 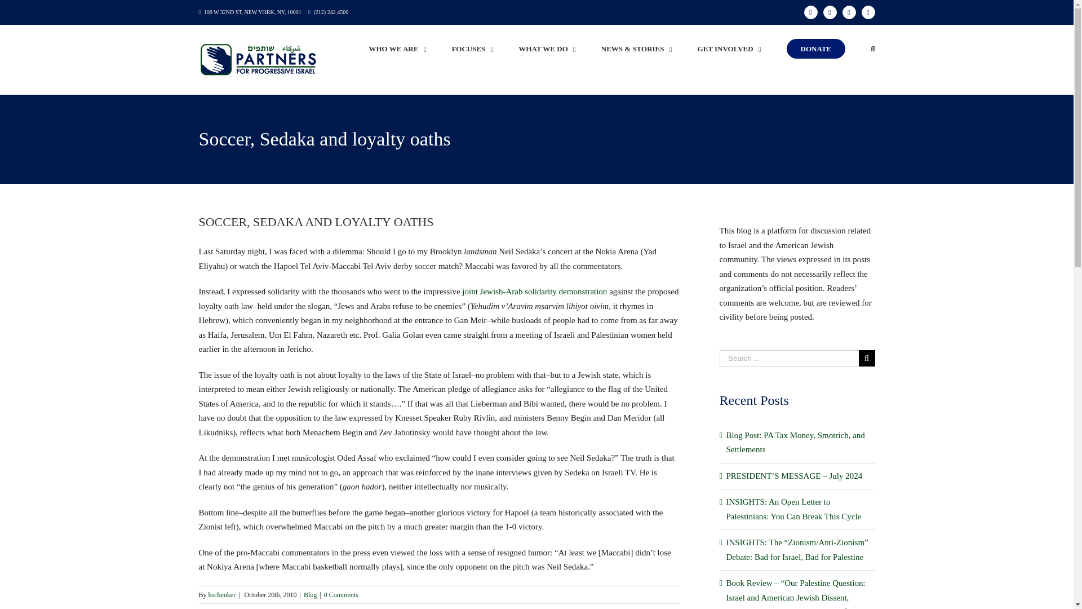 I want to click on FOCUSES, so click(x=472, y=48).